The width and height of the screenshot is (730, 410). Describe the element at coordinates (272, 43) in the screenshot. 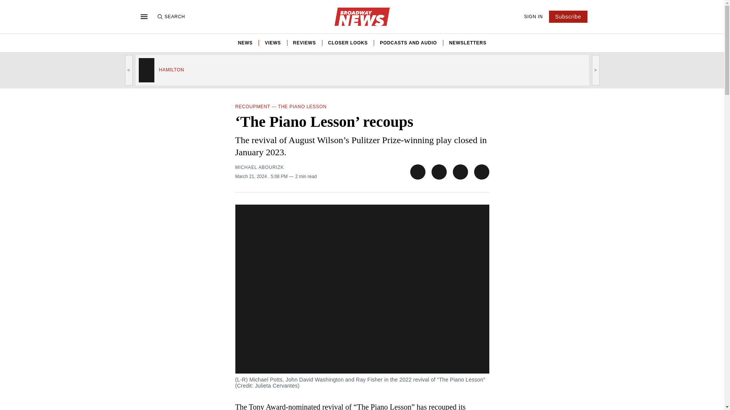

I see `VIEWS` at that location.